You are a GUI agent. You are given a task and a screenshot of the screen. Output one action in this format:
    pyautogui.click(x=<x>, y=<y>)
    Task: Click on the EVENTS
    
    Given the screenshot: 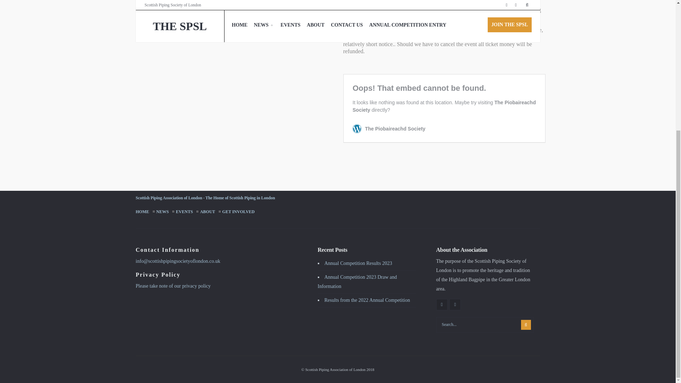 What is the action you would take?
    pyautogui.click(x=184, y=212)
    